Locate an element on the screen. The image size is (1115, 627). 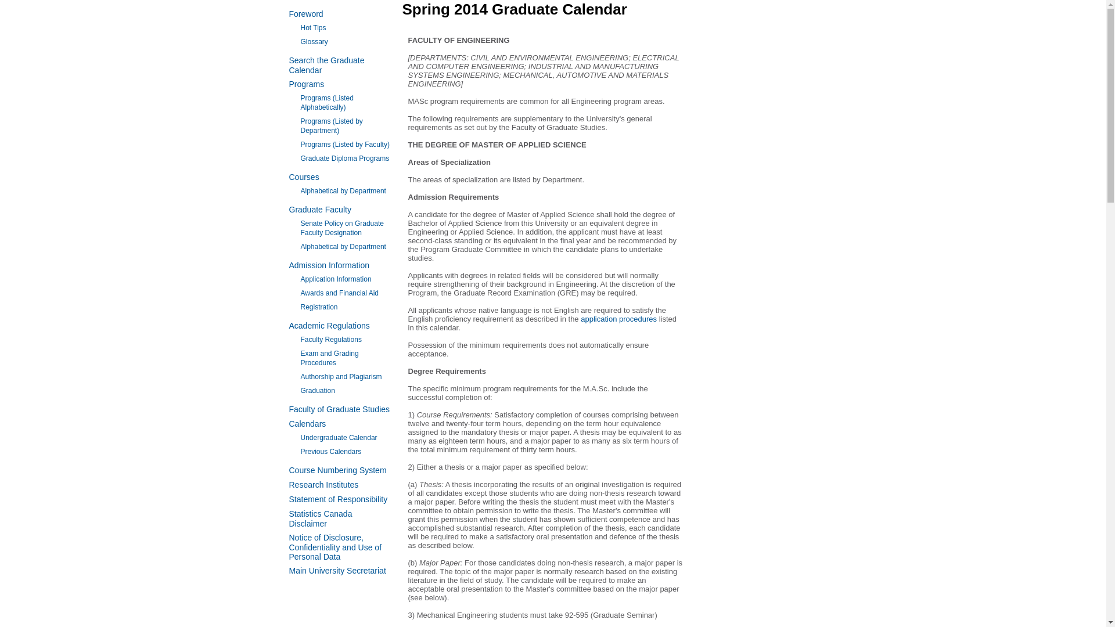
application procedures is located at coordinates (618, 319).